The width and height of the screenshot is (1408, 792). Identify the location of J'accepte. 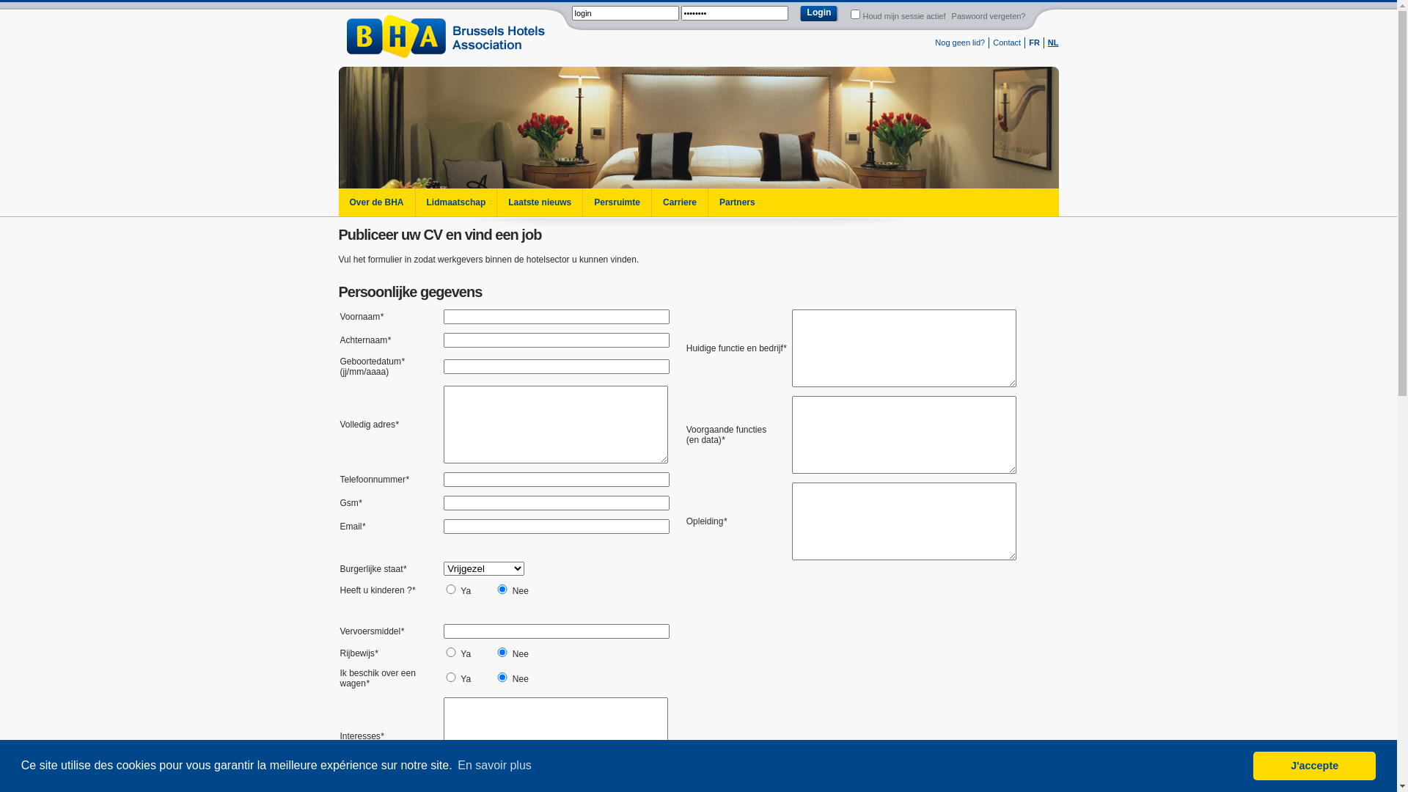
(1314, 766).